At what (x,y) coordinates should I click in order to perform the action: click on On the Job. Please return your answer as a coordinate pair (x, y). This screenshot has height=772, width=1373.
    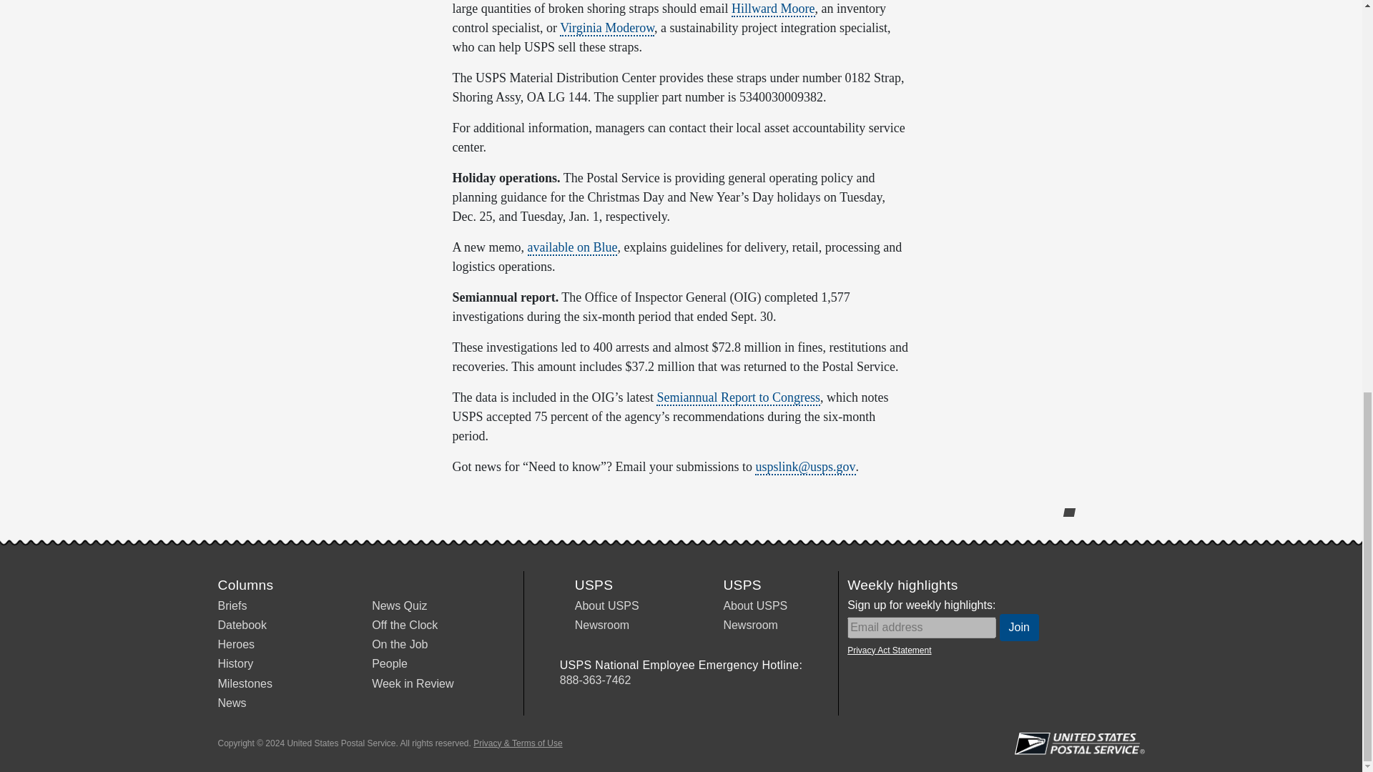
    Looking at the image, I should click on (399, 645).